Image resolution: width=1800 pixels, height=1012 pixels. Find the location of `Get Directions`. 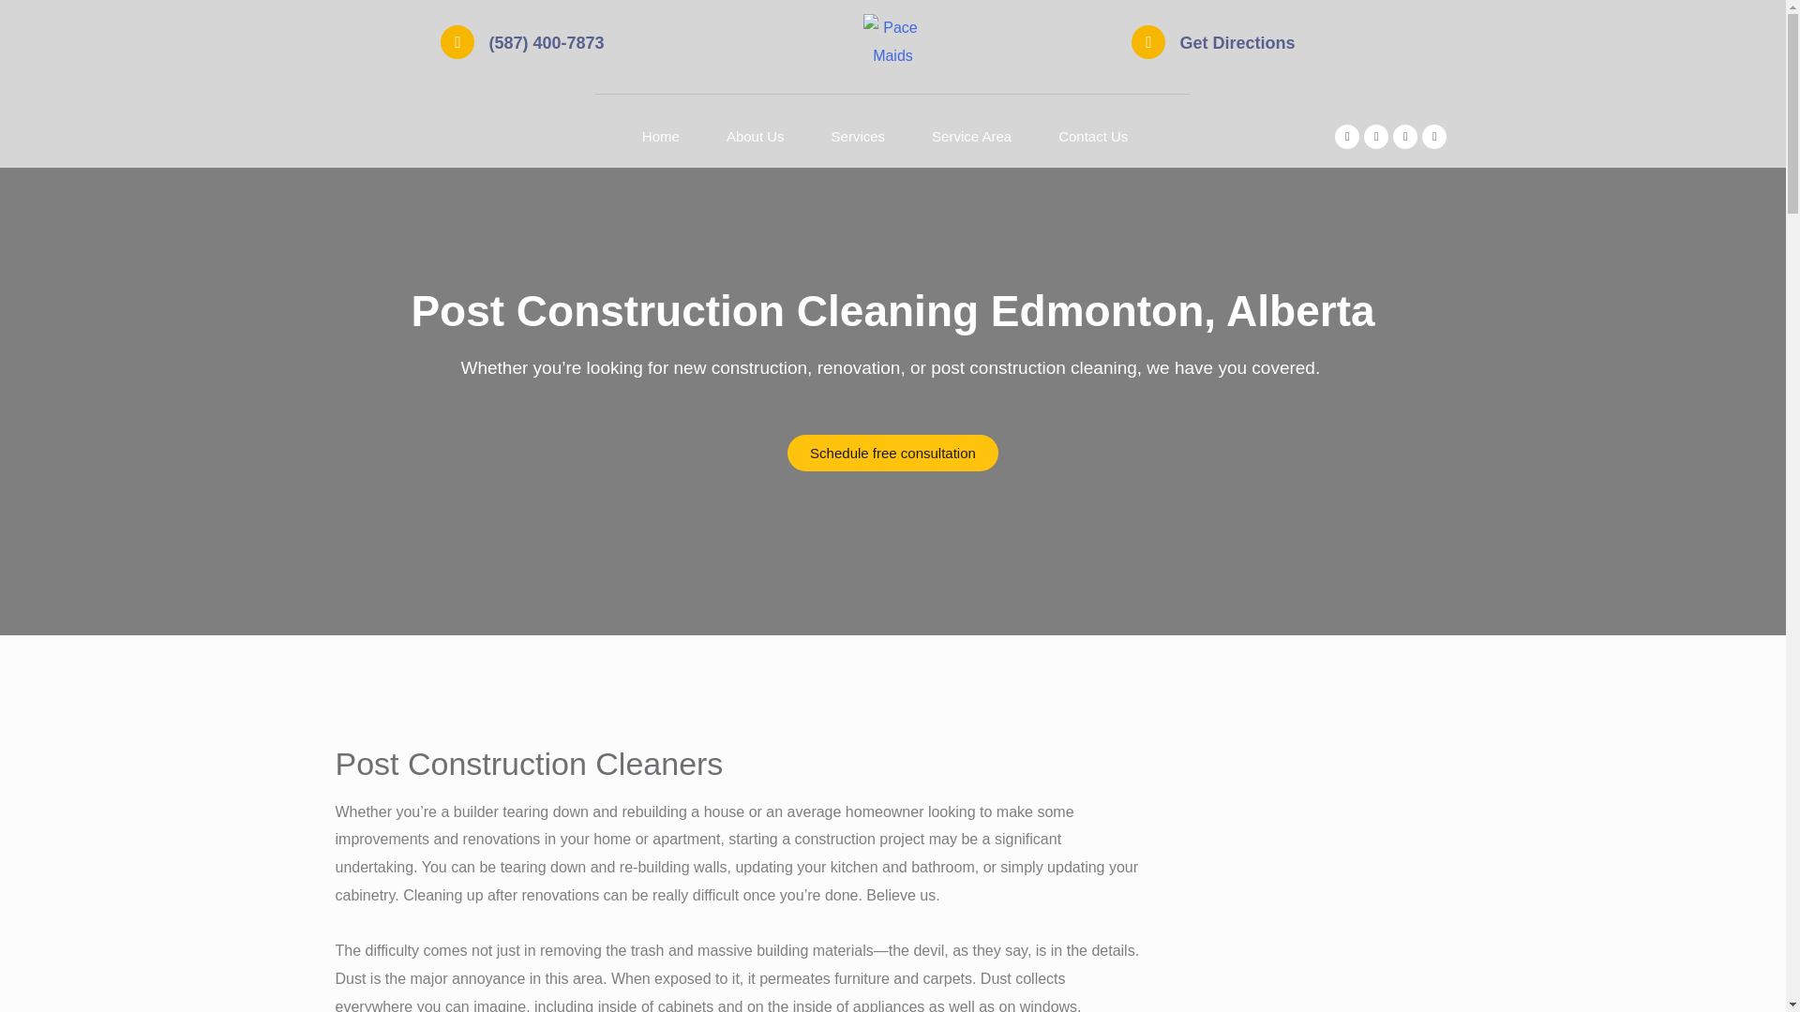

Get Directions is located at coordinates (1236, 43).